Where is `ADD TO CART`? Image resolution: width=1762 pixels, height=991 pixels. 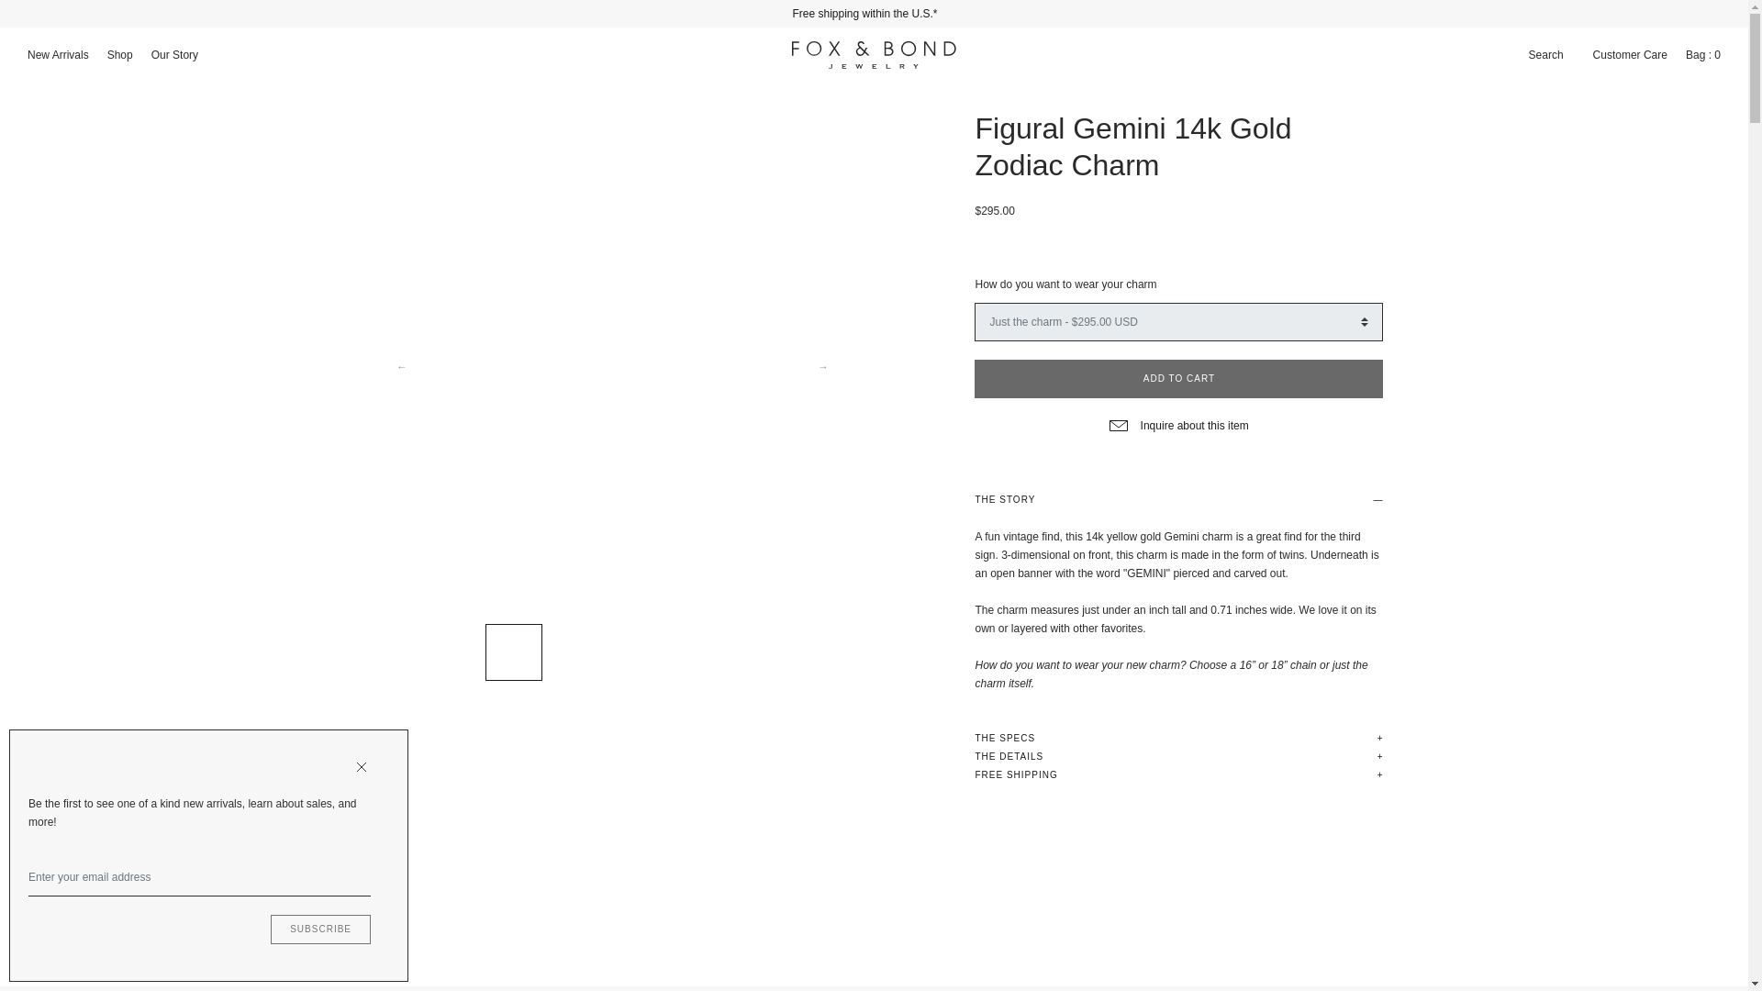 ADD TO CART is located at coordinates (1178, 379).